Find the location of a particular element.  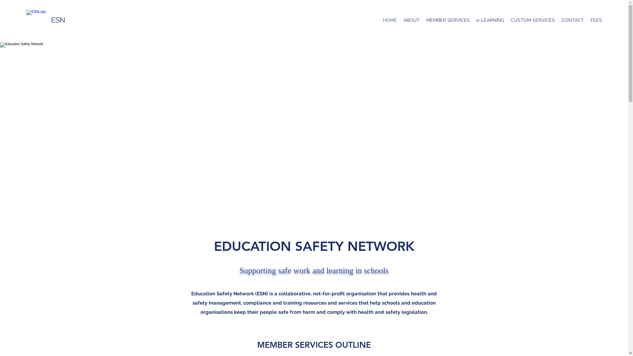

ABOUT is located at coordinates (411, 20).